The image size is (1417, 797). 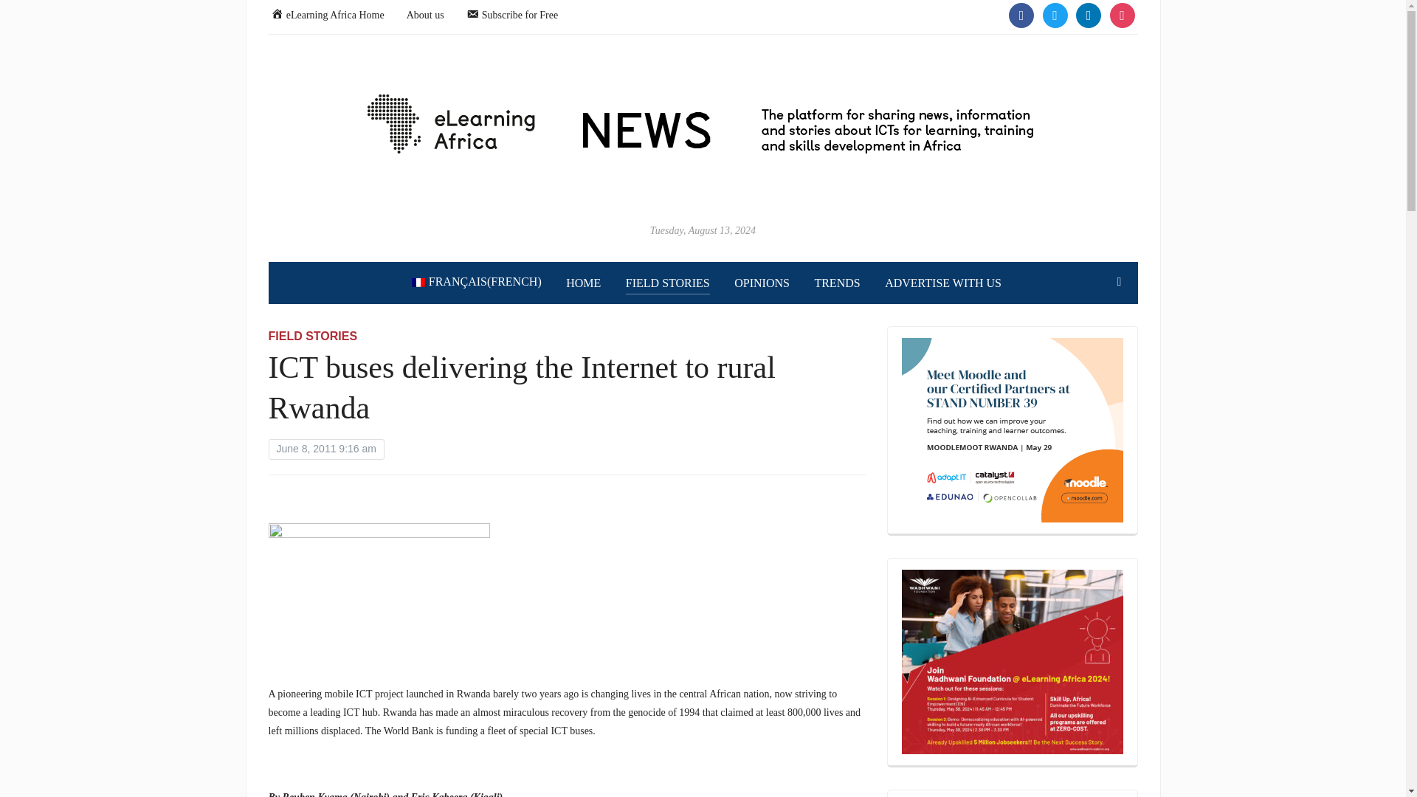 I want to click on ADVERTISE WITH US, so click(x=943, y=283).